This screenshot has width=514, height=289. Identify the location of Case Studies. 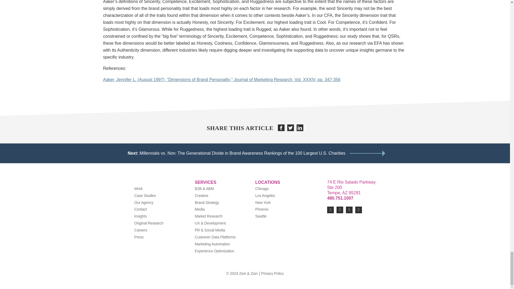
(145, 195).